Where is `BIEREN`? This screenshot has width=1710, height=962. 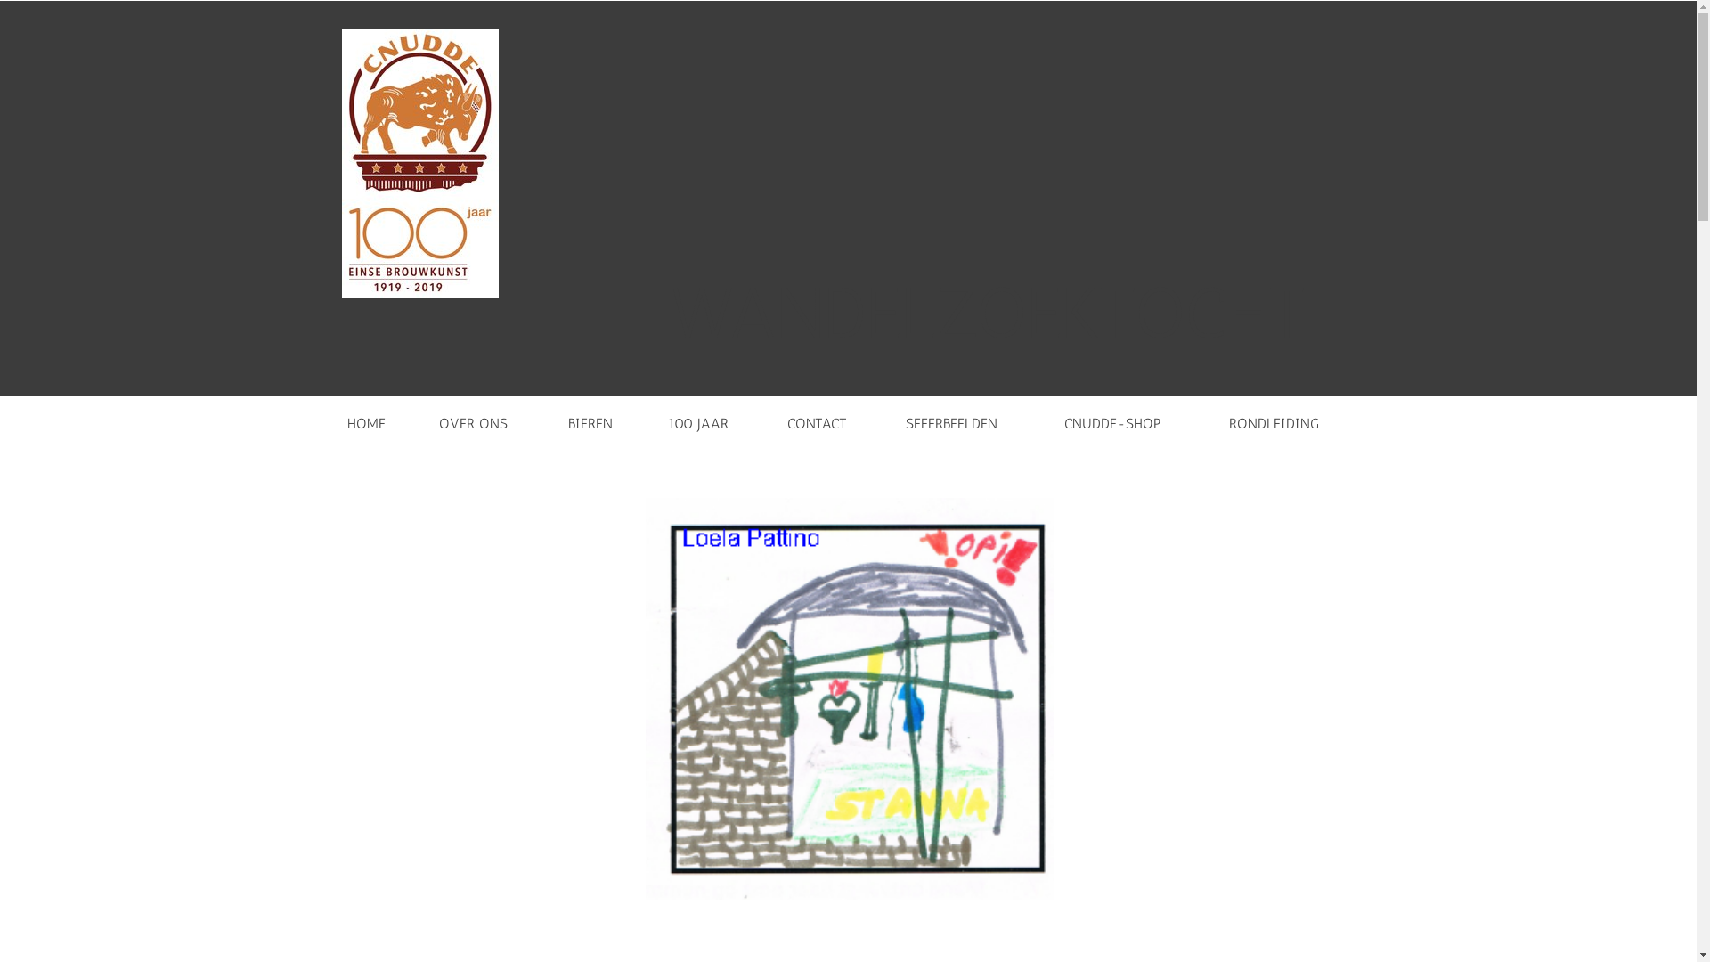 BIEREN is located at coordinates (600, 419).